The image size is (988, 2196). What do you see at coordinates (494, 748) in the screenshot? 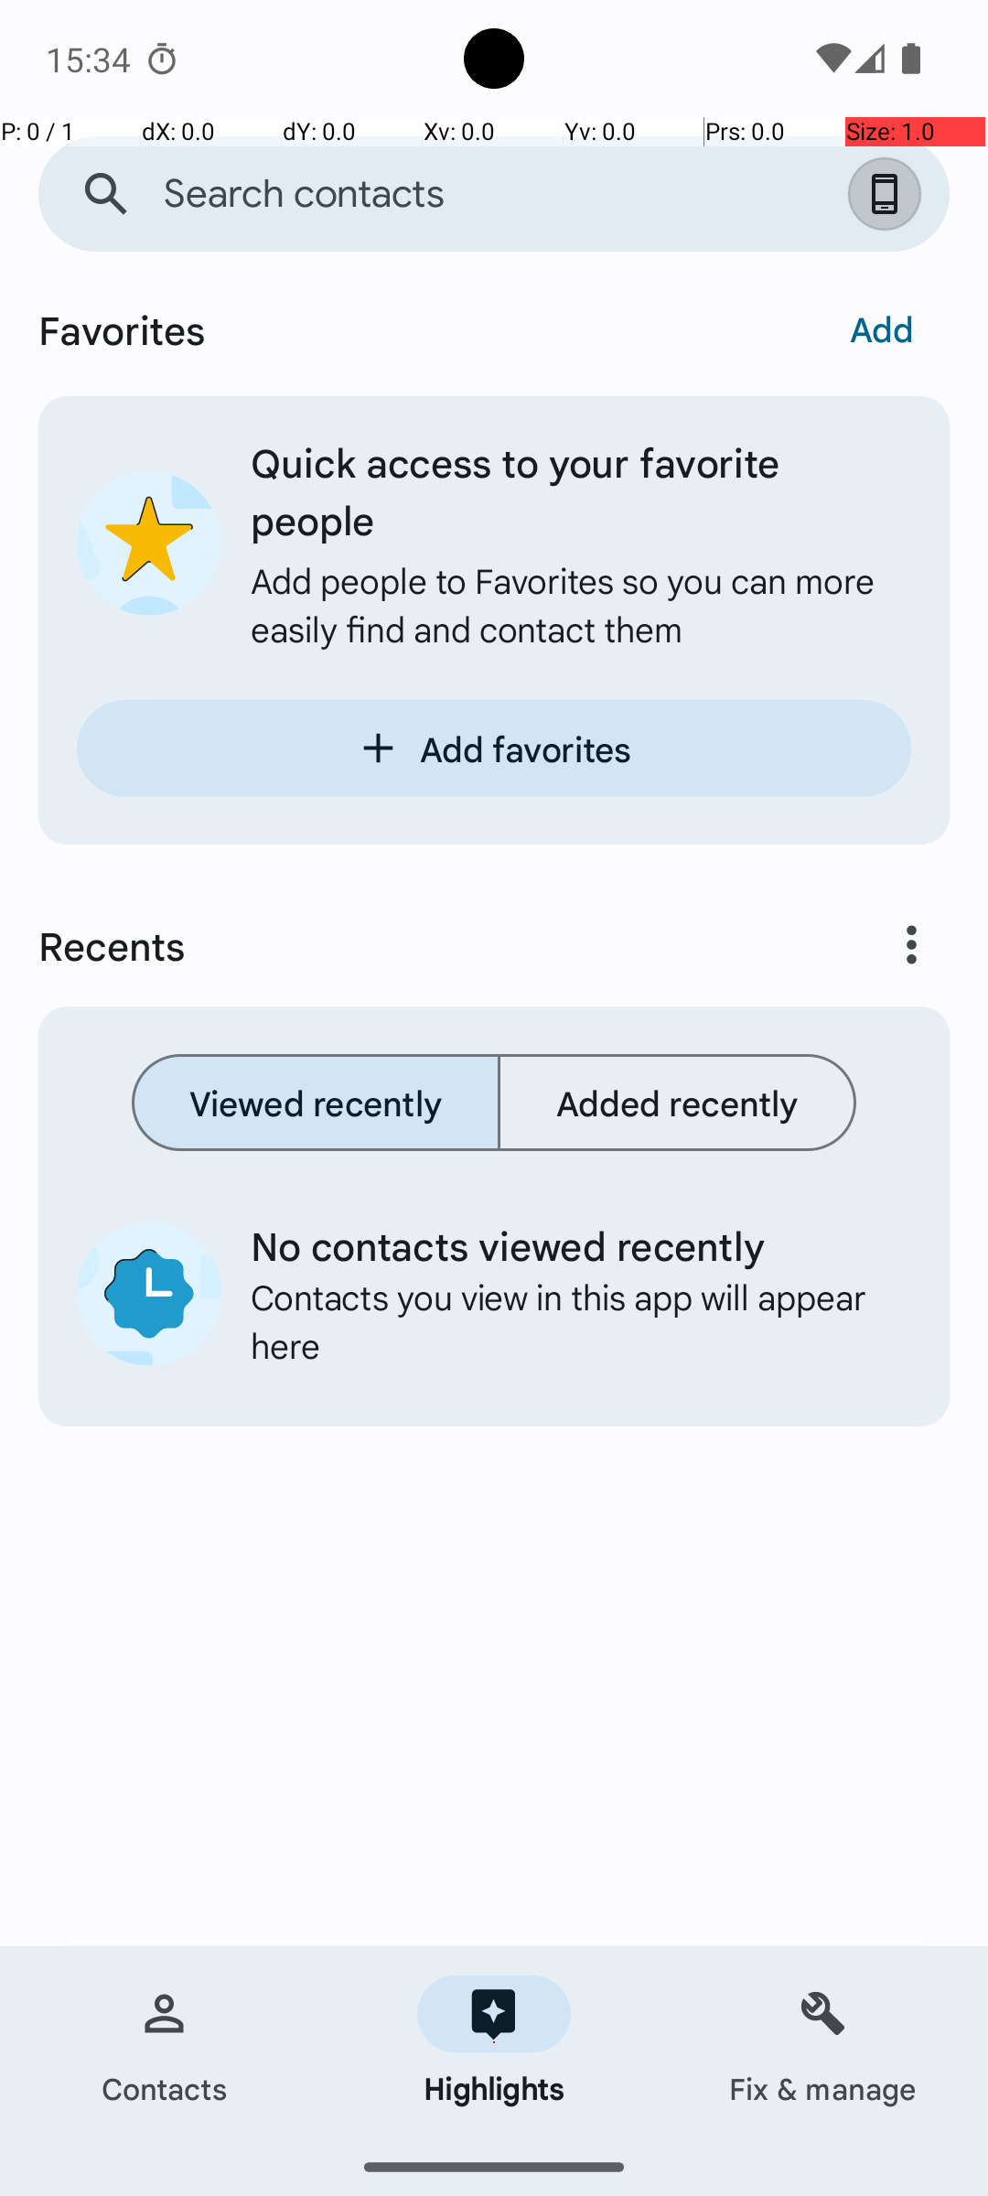
I see `Add favorites` at bounding box center [494, 748].